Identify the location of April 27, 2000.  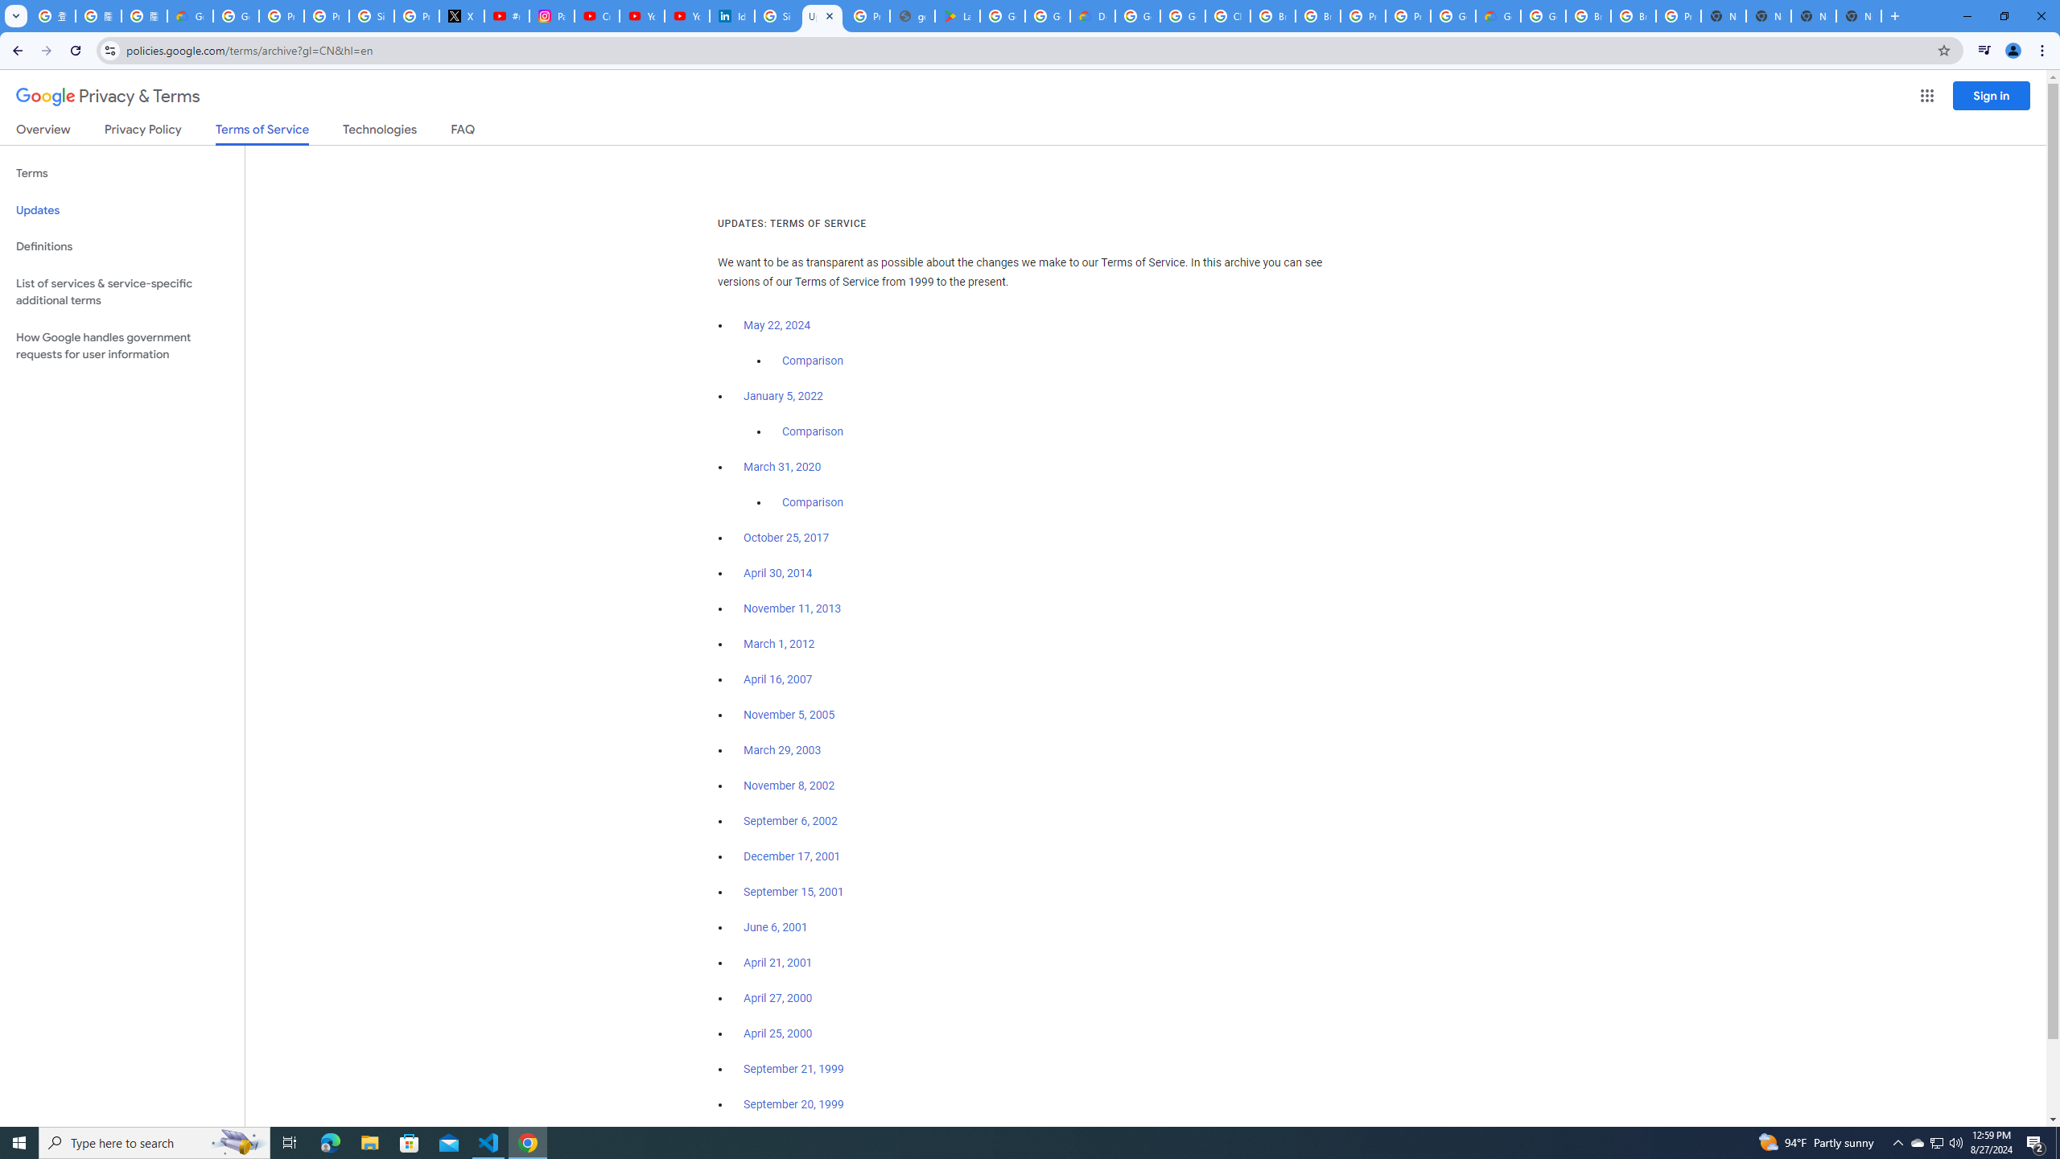
(779, 998).